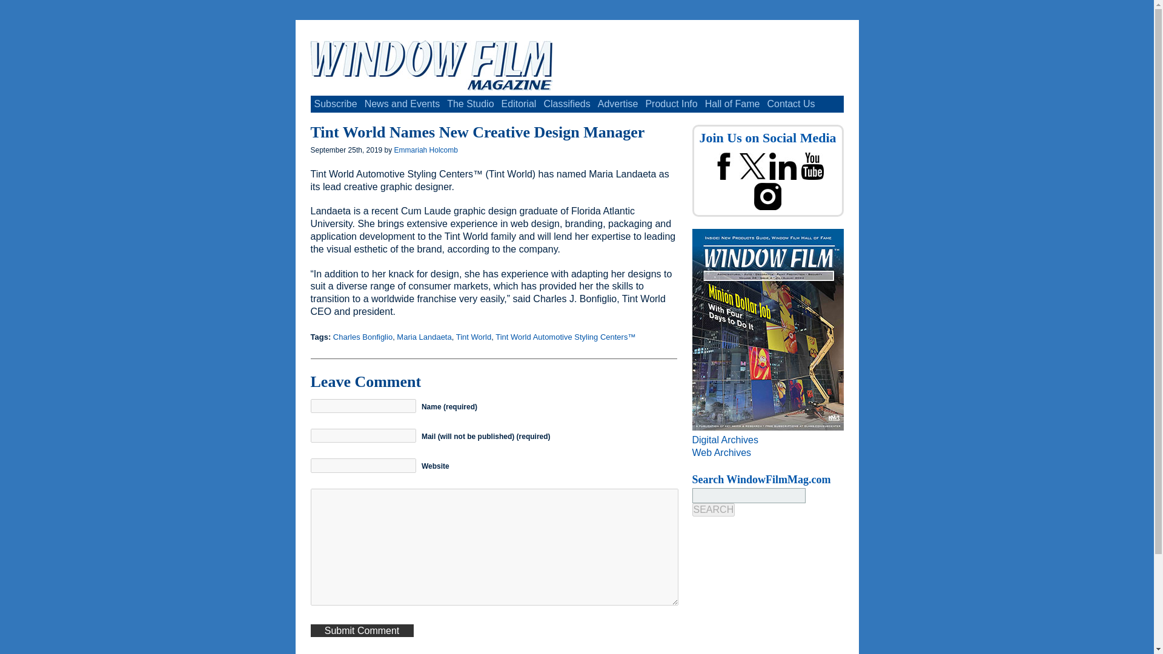 This screenshot has height=654, width=1163. Describe the element at coordinates (336, 104) in the screenshot. I see `Subscribe` at that location.